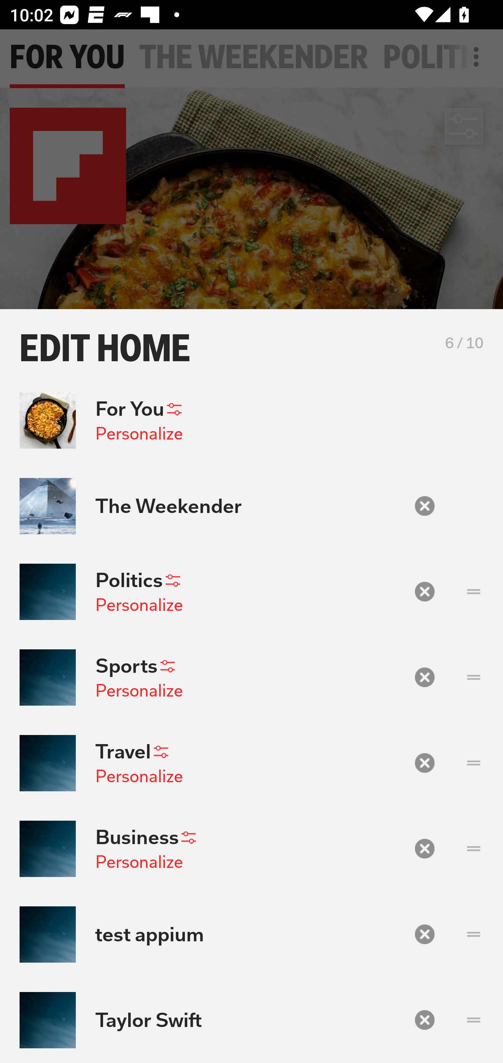 This screenshot has width=503, height=1063. Describe the element at coordinates (139, 605) in the screenshot. I see `Personalize` at that location.